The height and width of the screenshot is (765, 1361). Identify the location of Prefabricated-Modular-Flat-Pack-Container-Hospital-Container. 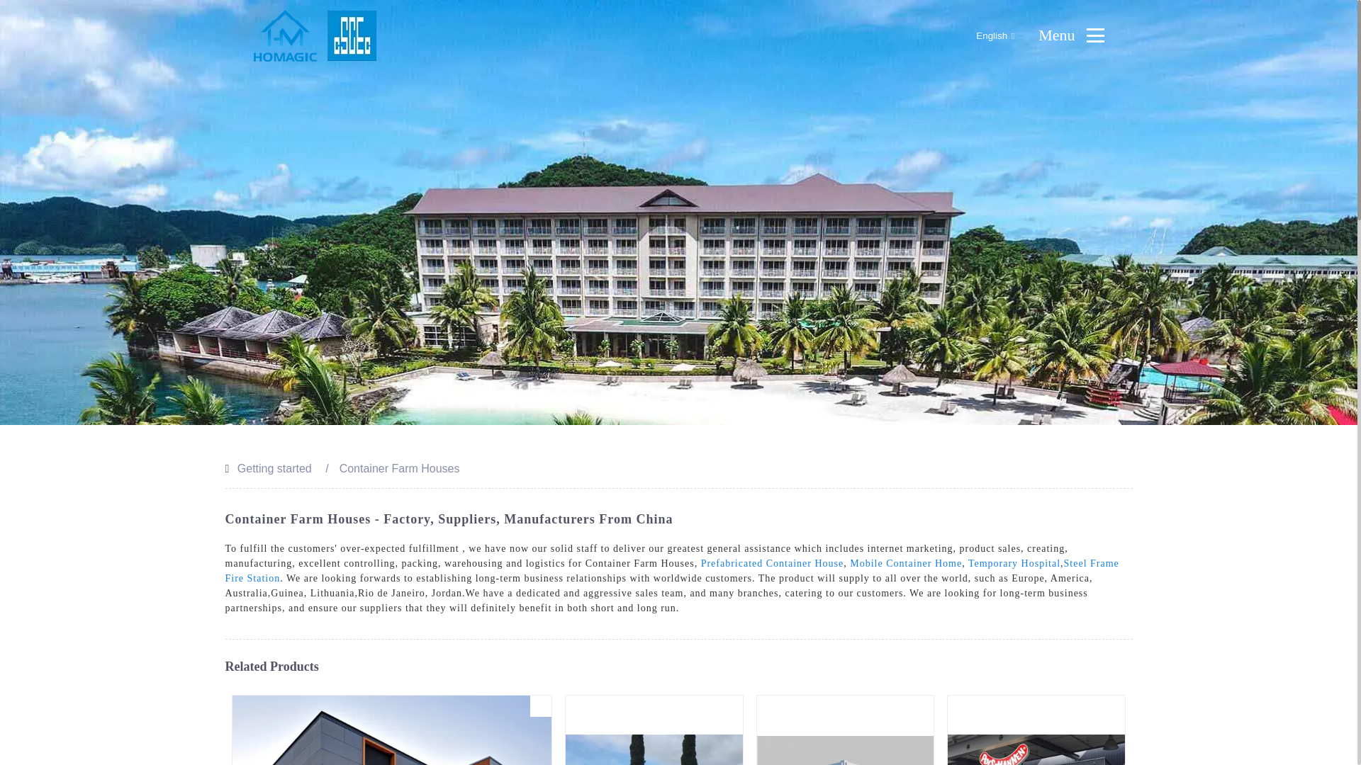
(923, 705).